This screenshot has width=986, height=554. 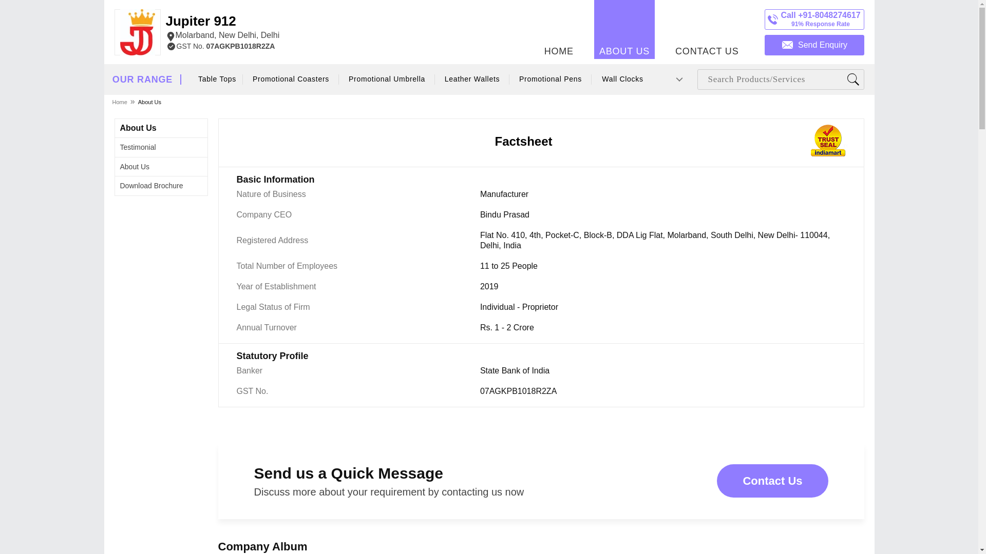 What do you see at coordinates (139, 128) in the screenshot?
I see `About Us` at bounding box center [139, 128].